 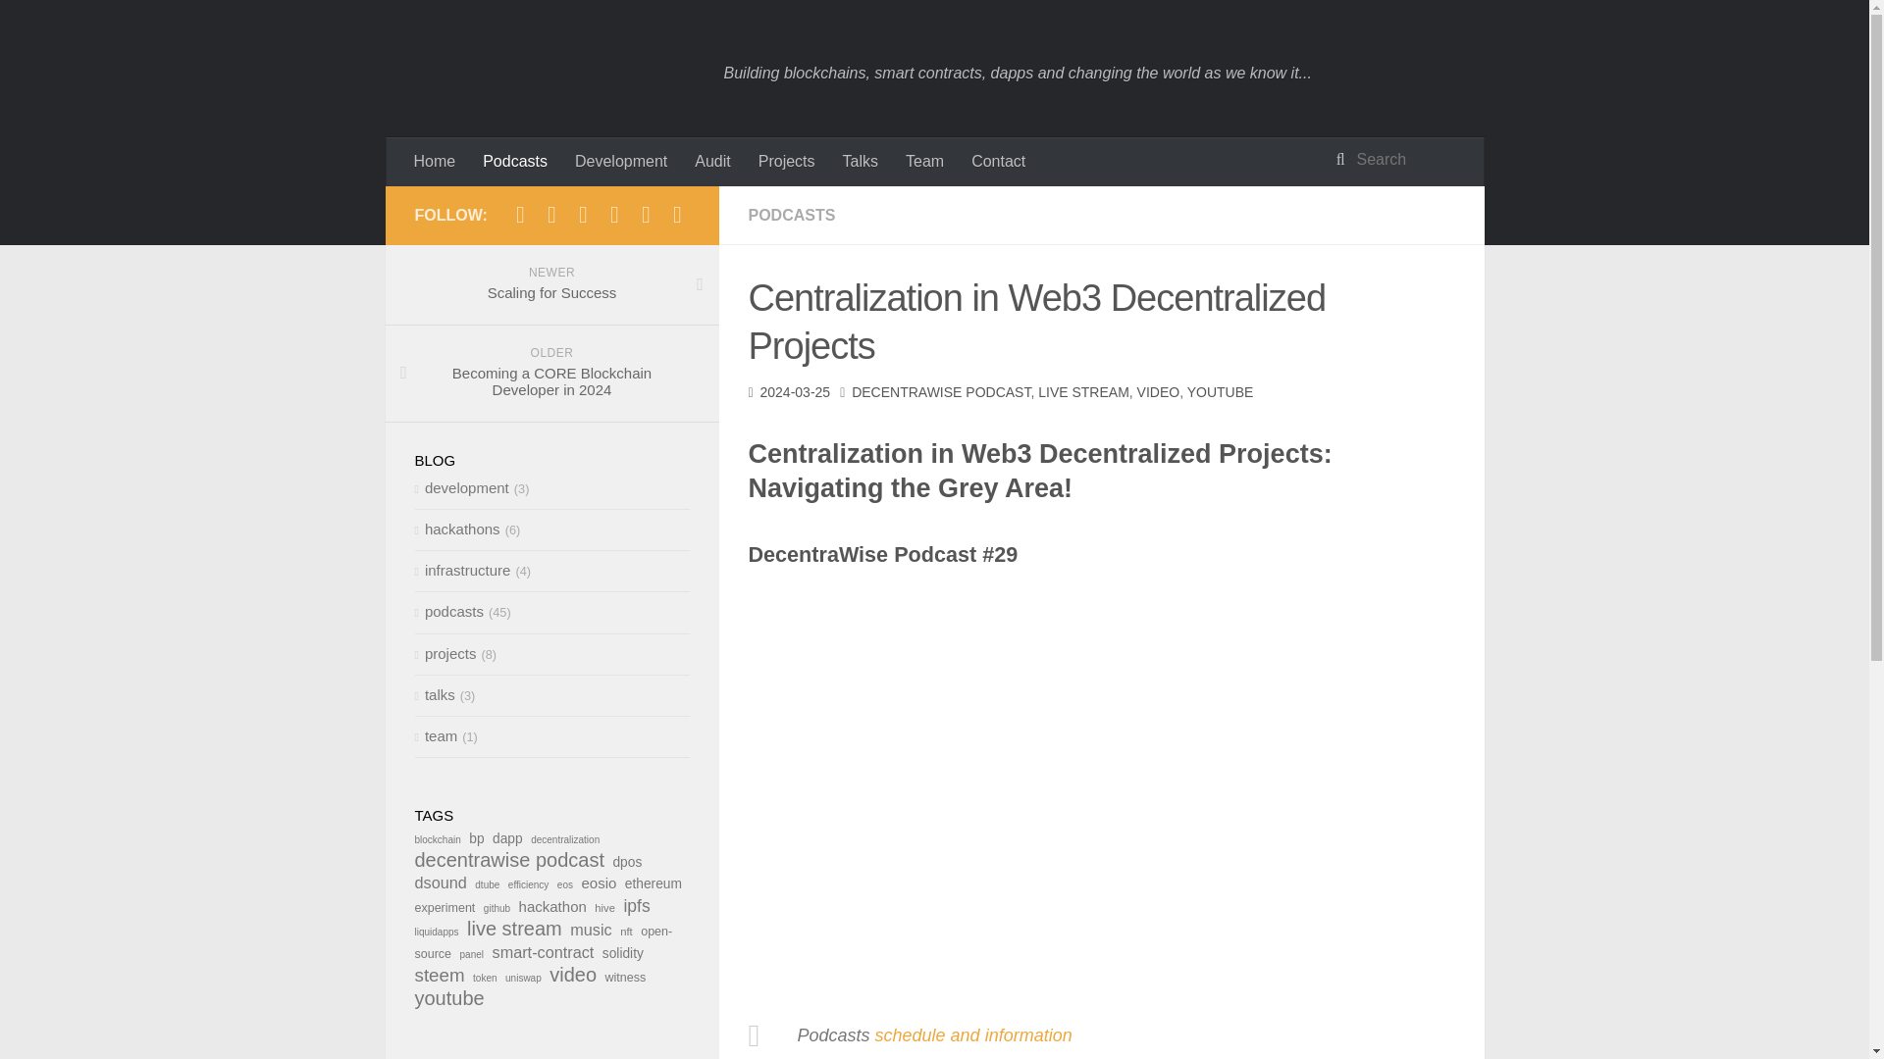 What do you see at coordinates (434, 162) in the screenshot?
I see `Home` at bounding box center [434, 162].